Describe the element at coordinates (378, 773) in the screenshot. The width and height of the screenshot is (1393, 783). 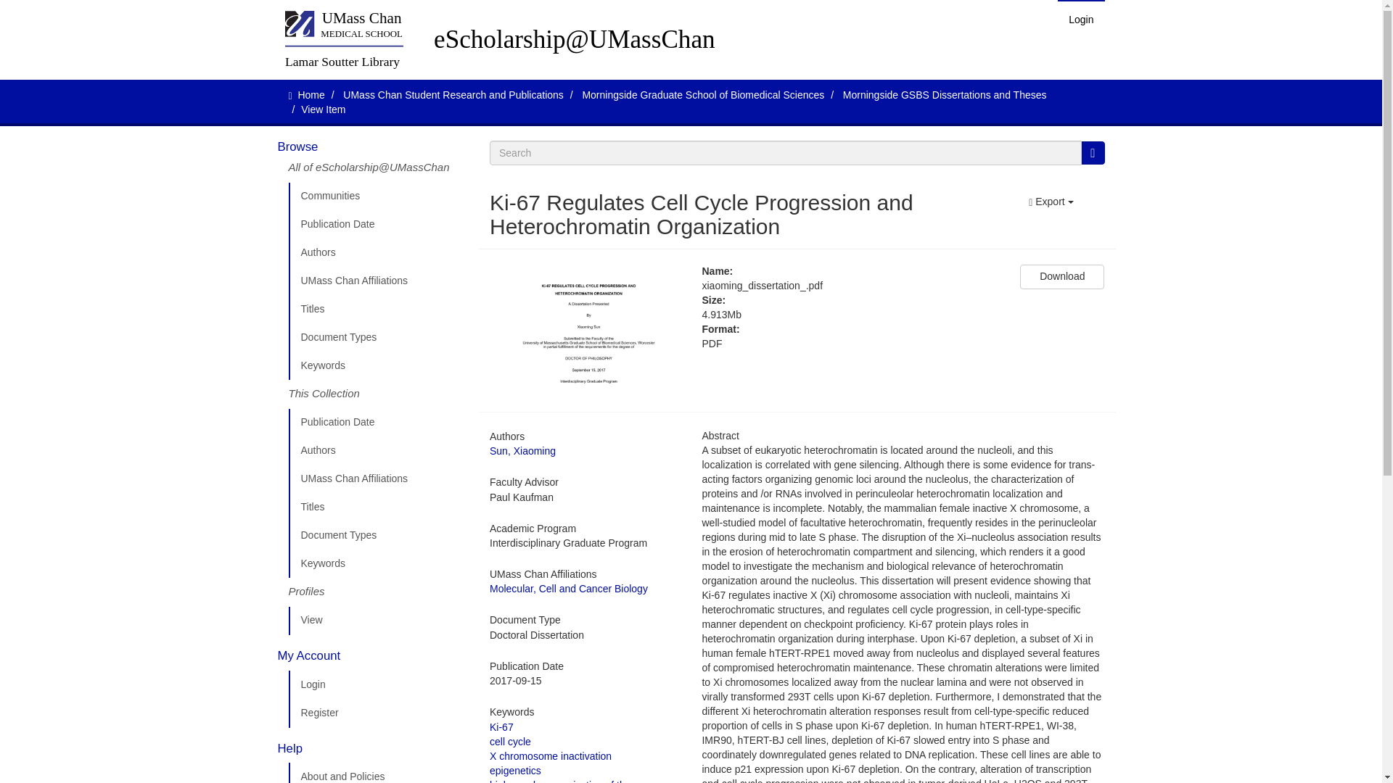
I see `About and Policies` at that location.